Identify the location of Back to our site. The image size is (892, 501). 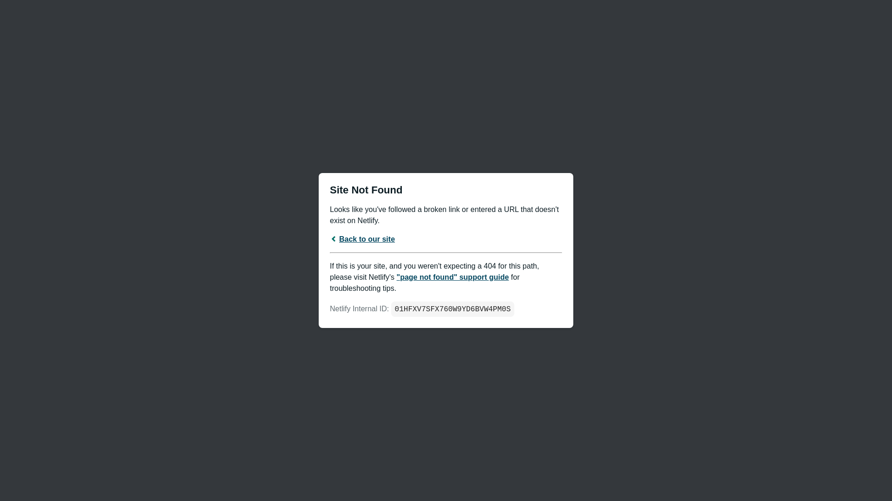
(362, 239).